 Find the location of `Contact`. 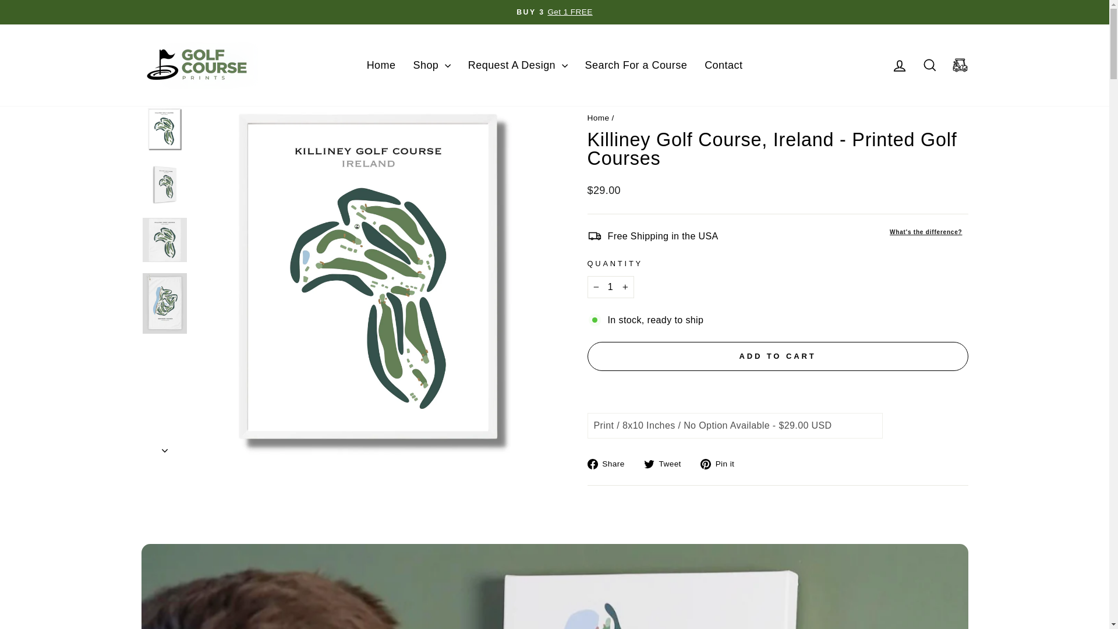

Contact is located at coordinates (929, 65).